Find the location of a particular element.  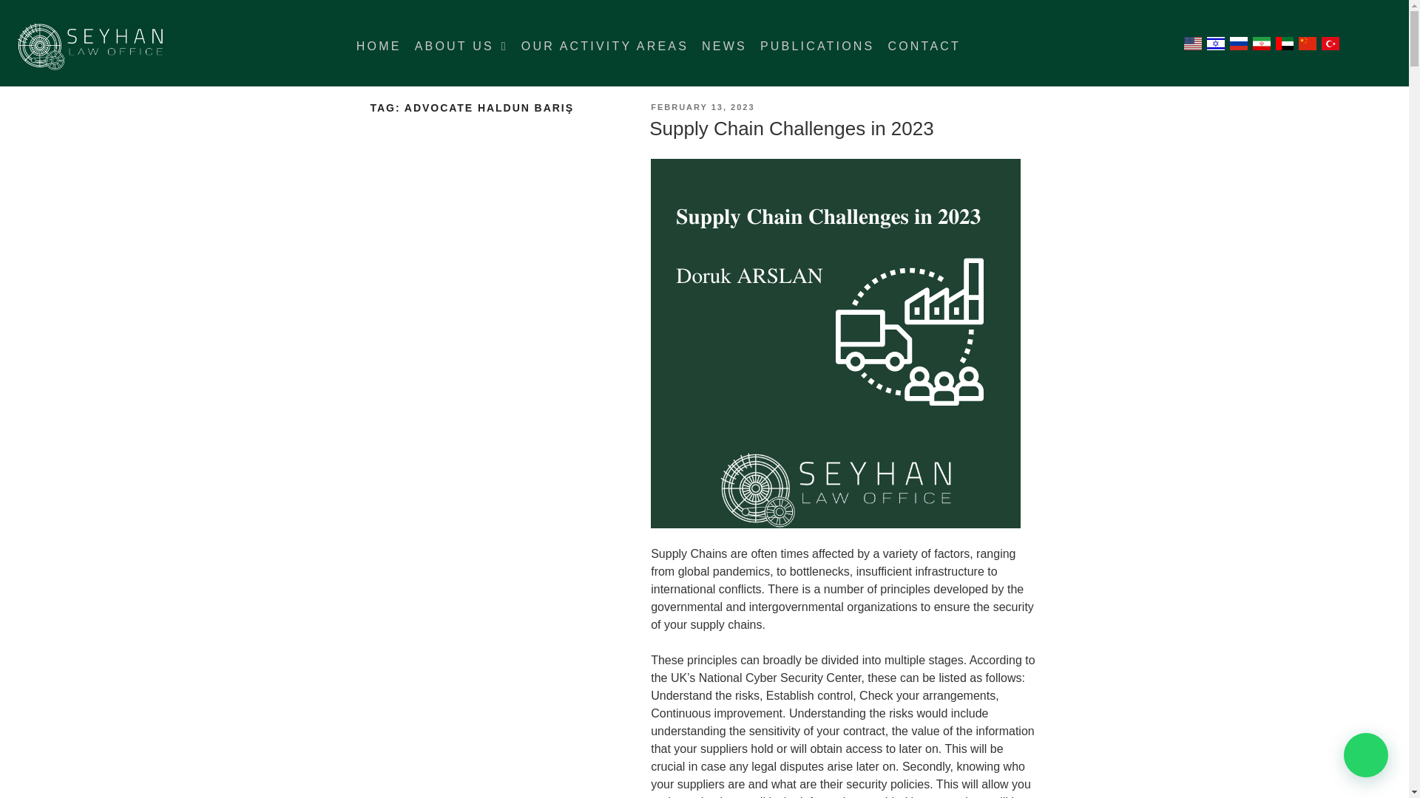

PUBLICATIONS is located at coordinates (818, 47).